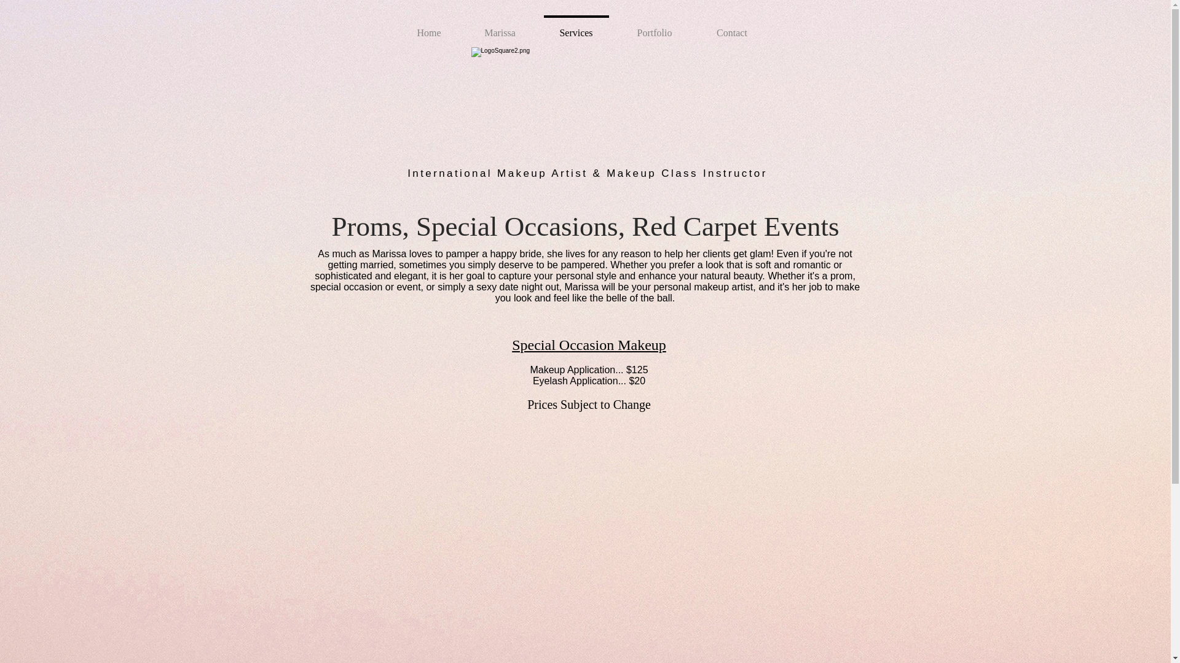 Image resolution: width=1180 pixels, height=663 pixels. I want to click on Portfolio, so click(654, 27).